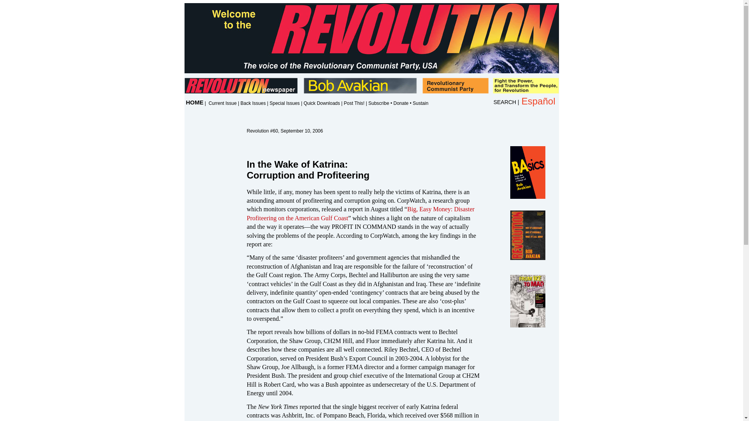  What do you see at coordinates (321, 103) in the screenshot?
I see `Quick Downloads` at bounding box center [321, 103].